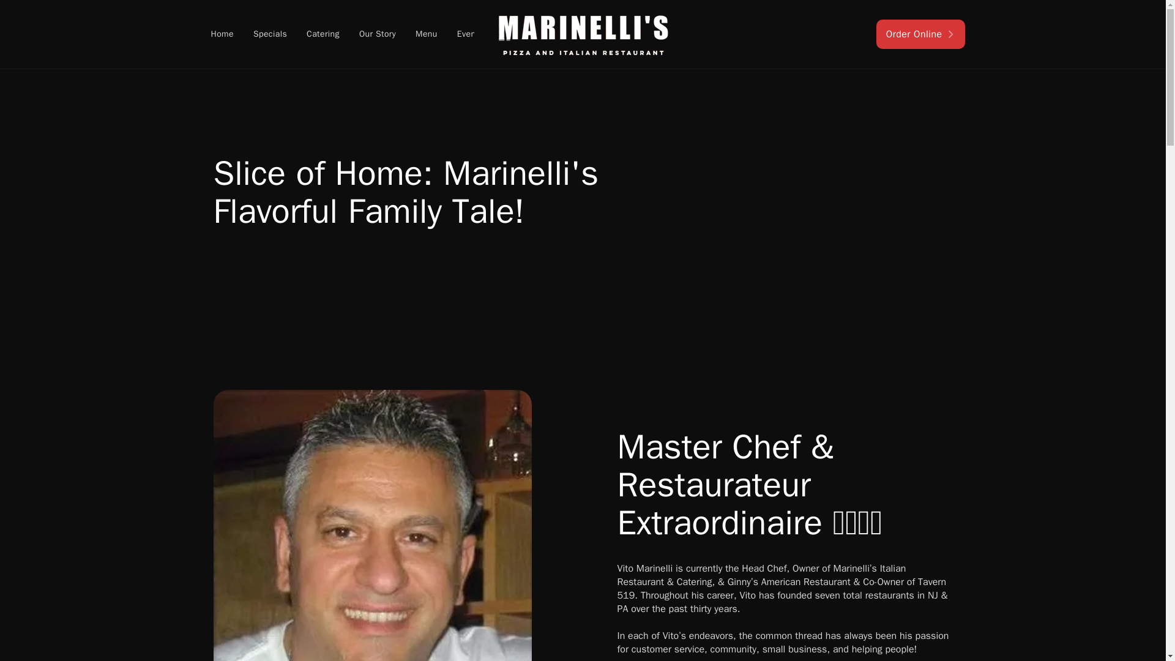 The image size is (1175, 661). What do you see at coordinates (222, 34) in the screenshot?
I see `Home` at bounding box center [222, 34].